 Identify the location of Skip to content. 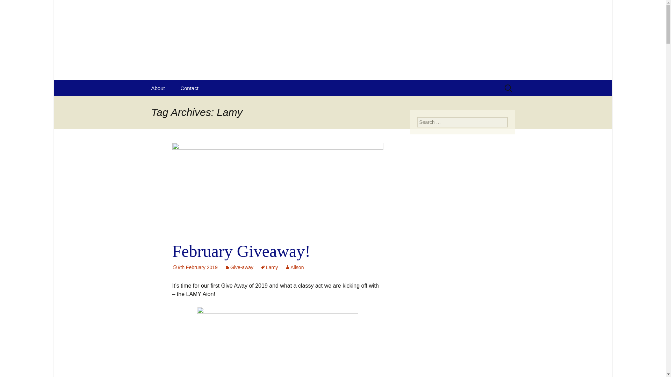
(194, 267).